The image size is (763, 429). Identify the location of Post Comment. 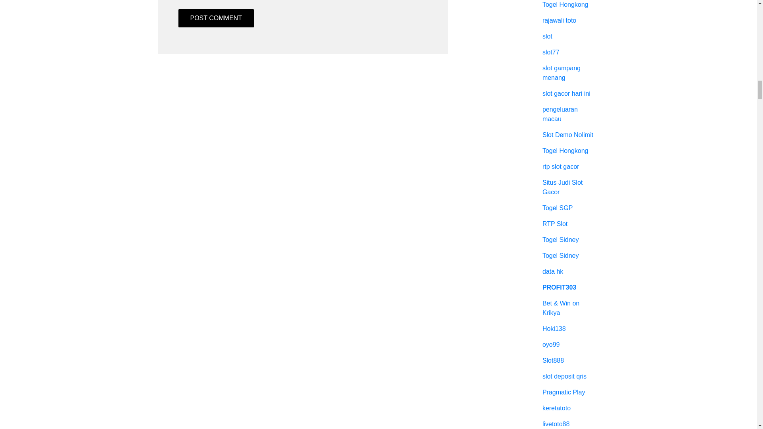
(216, 18).